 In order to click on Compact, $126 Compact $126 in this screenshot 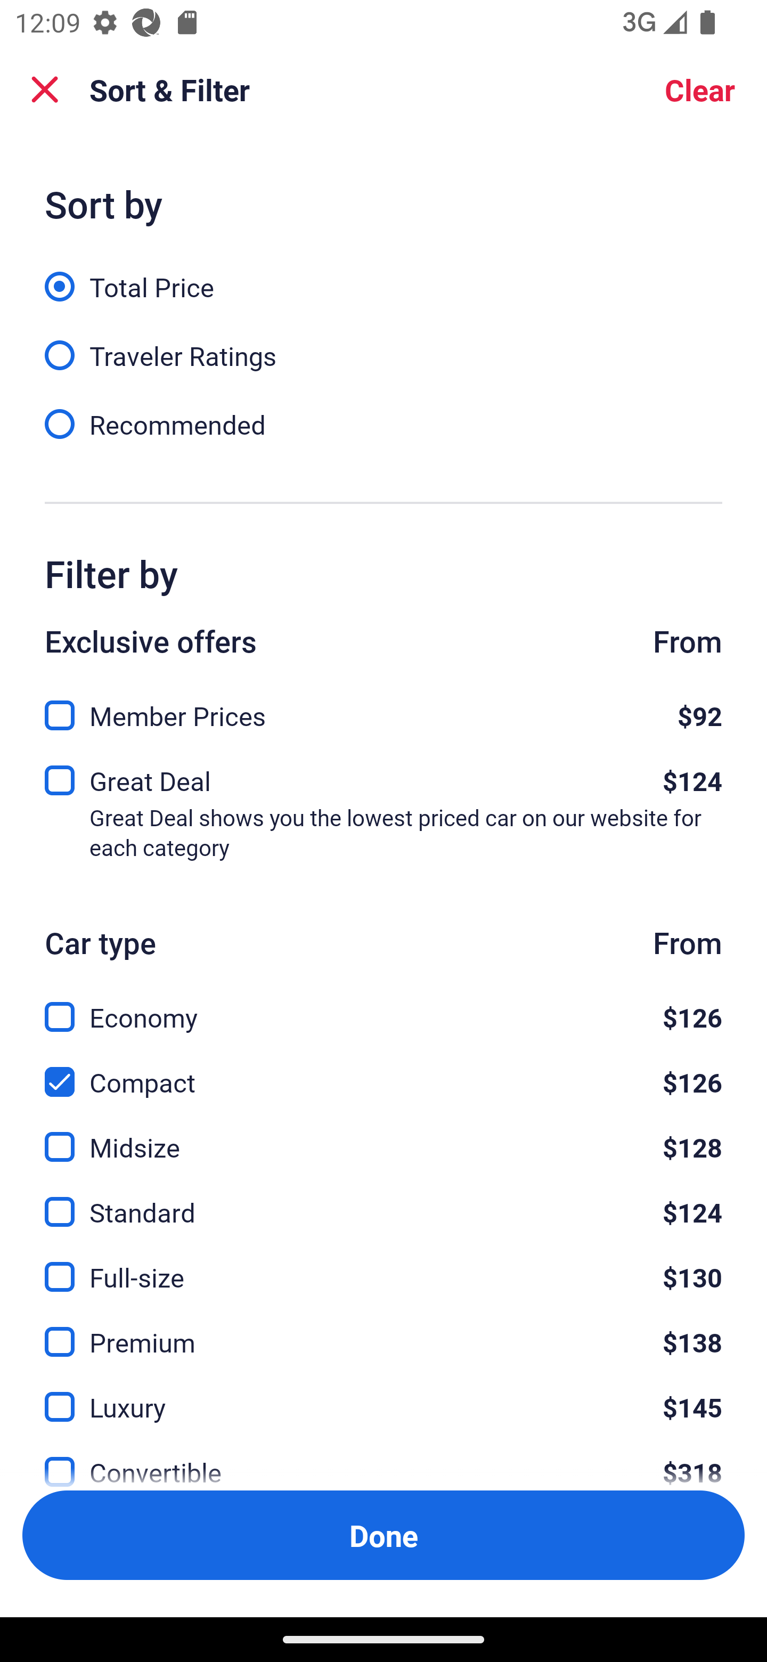, I will do `click(383, 1069)`.